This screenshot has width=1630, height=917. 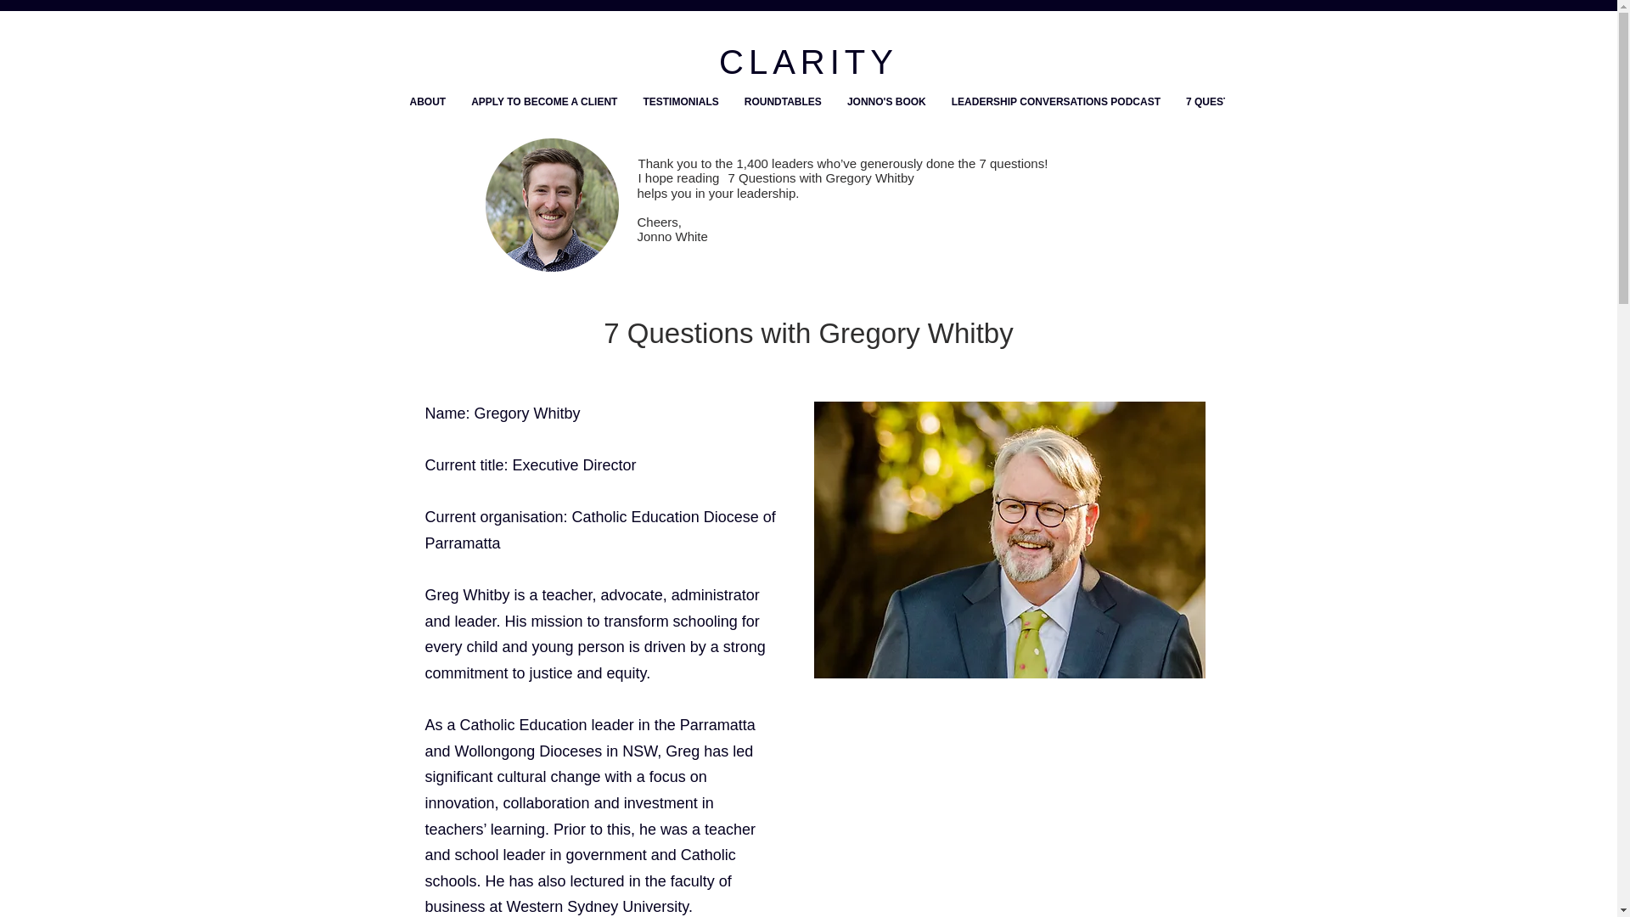 What do you see at coordinates (428, 116) in the screenshot?
I see `ABOUT` at bounding box center [428, 116].